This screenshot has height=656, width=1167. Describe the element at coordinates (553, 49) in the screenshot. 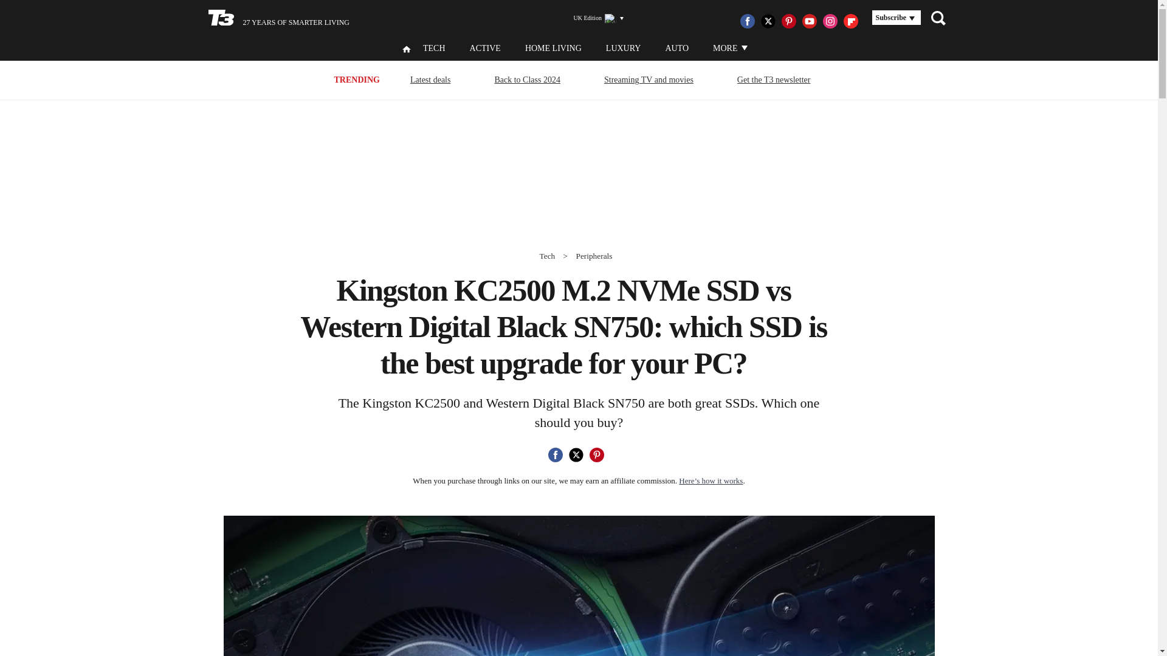

I see `HOME LIVING` at that location.